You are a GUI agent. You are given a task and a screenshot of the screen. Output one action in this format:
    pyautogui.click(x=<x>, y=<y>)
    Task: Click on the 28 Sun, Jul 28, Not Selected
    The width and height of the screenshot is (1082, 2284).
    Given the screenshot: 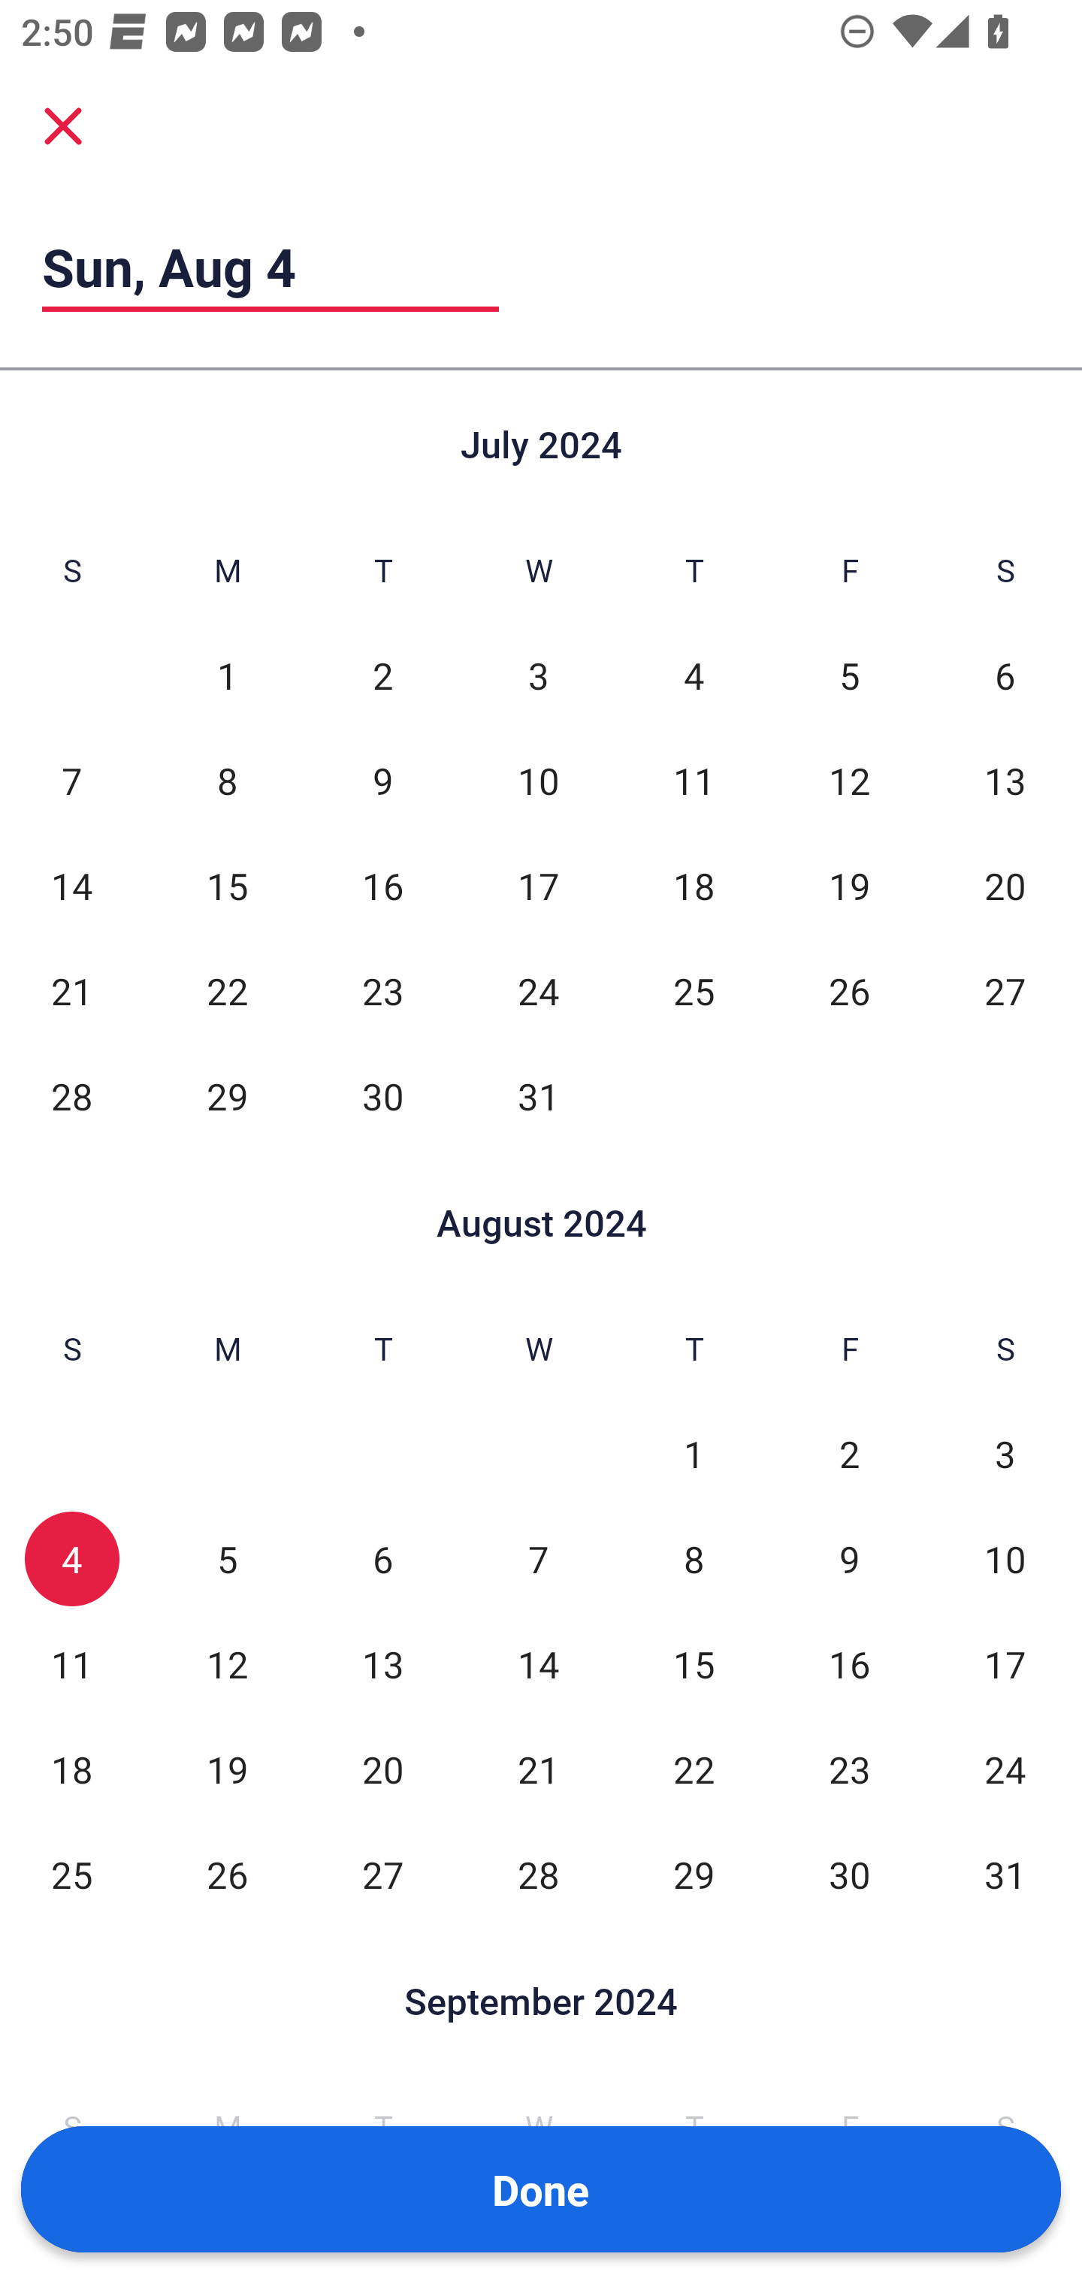 What is the action you would take?
    pyautogui.click(x=71, y=1096)
    